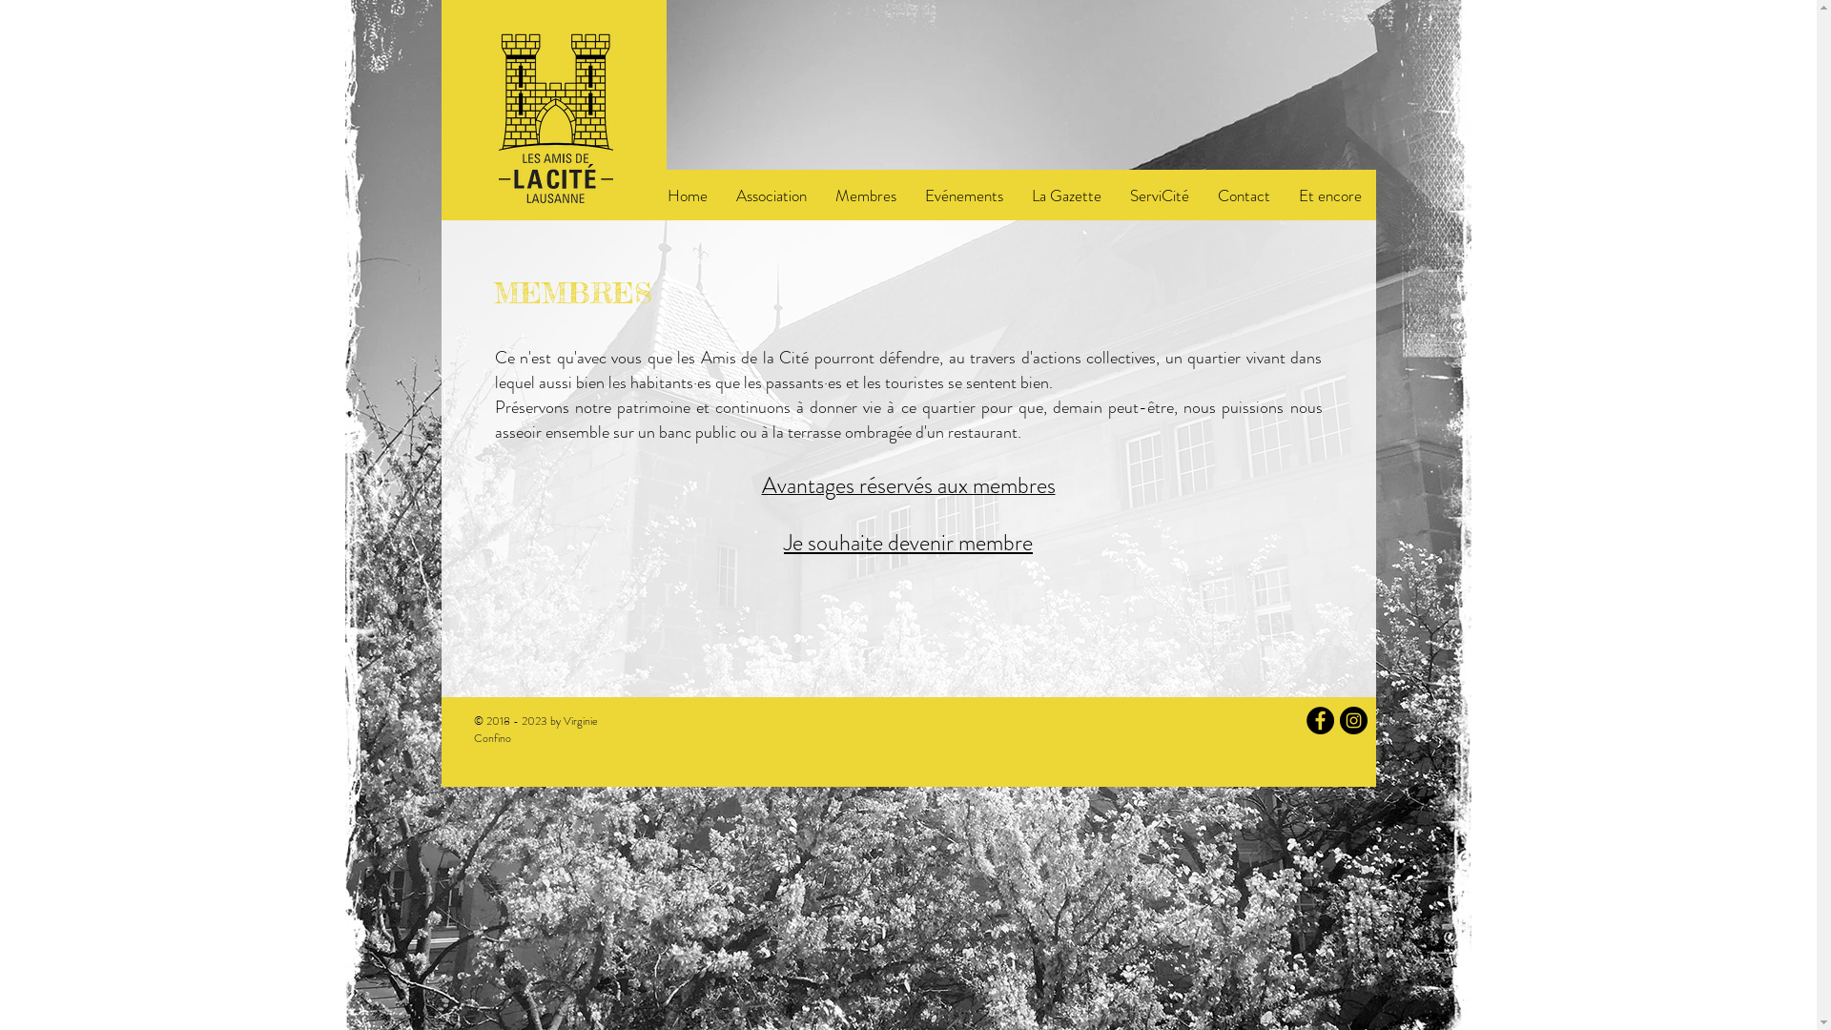  I want to click on Association, so click(771, 196).